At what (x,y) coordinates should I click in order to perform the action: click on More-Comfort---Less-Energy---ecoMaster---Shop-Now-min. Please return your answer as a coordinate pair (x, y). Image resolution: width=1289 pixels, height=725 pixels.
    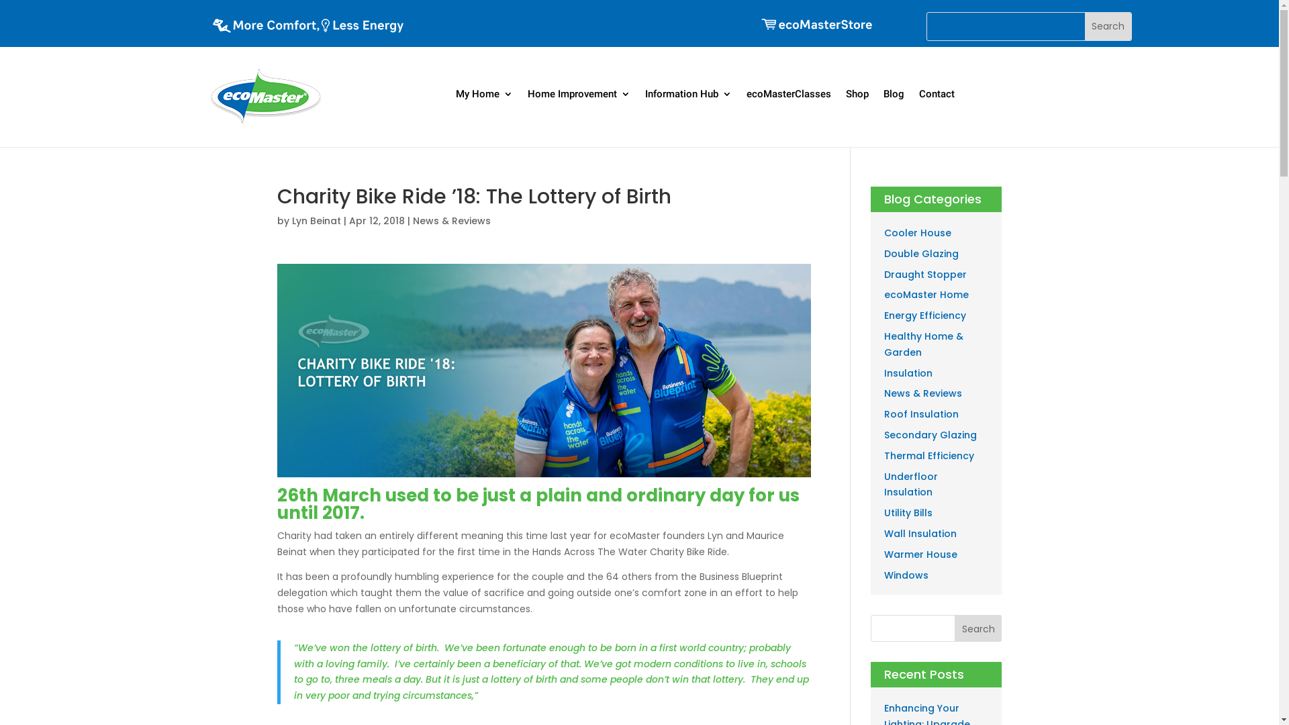
    Looking at the image, I should click on (308, 28).